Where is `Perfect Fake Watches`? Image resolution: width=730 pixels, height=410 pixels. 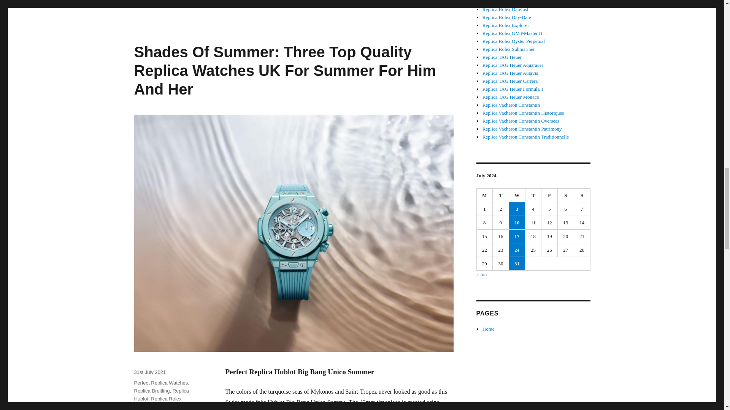 Perfect Fake Watches is located at coordinates (157, 408).